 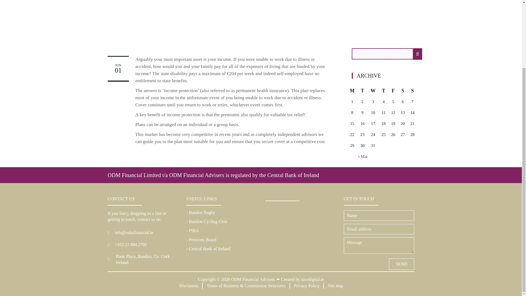 What do you see at coordinates (384, 91) in the screenshot?
I see `Thursday` at bounding box center [384, 91].